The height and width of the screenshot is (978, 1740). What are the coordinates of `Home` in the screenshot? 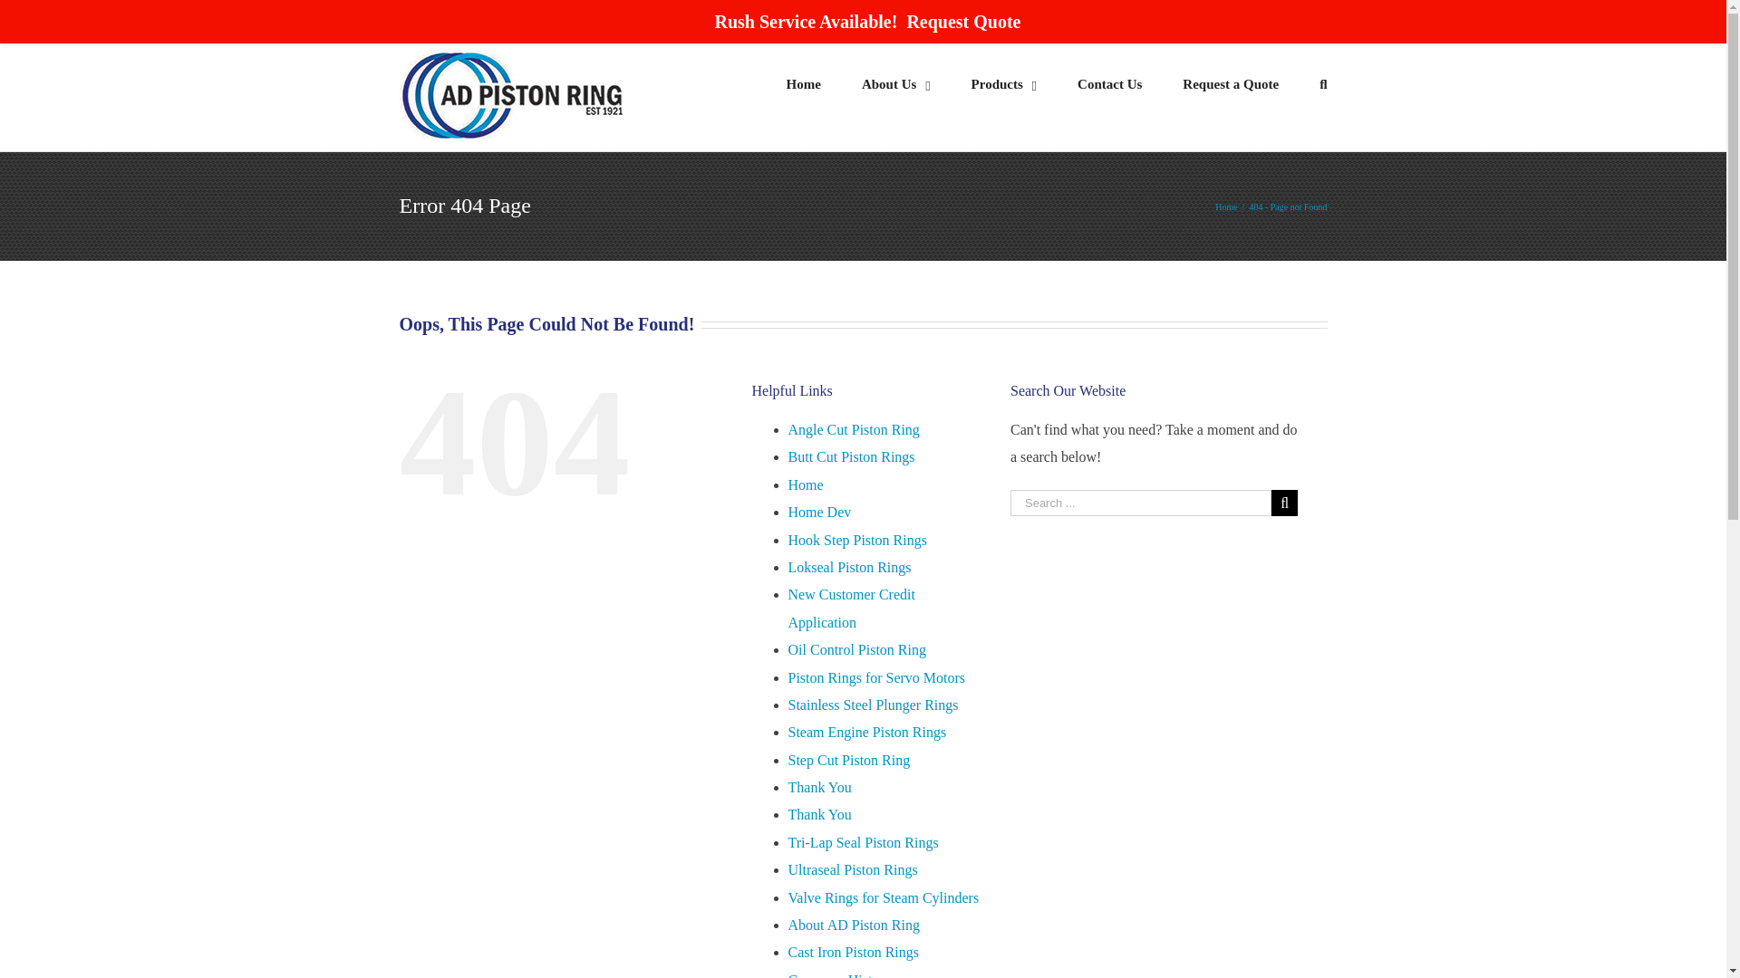 It's located at (1225, 206).